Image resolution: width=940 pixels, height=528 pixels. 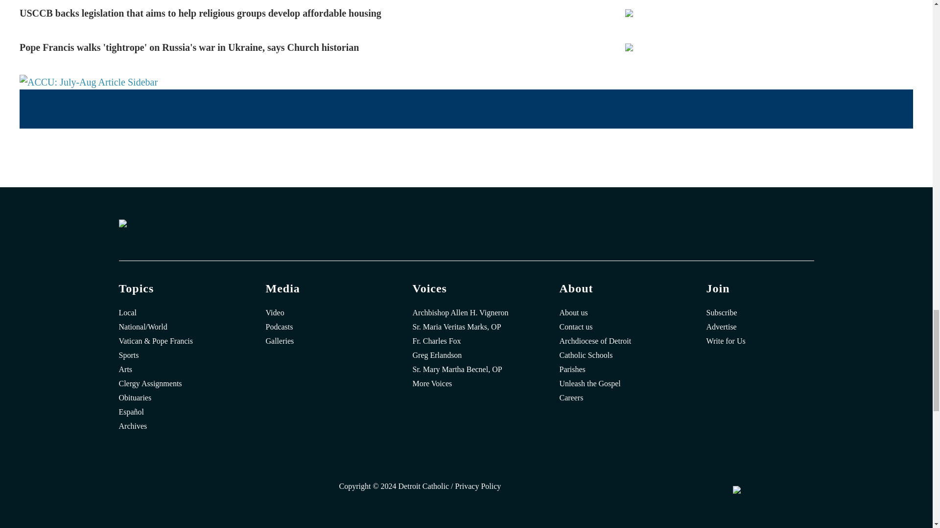 I want to click on Fr. Charles Fox, so click(x=466, y=341).